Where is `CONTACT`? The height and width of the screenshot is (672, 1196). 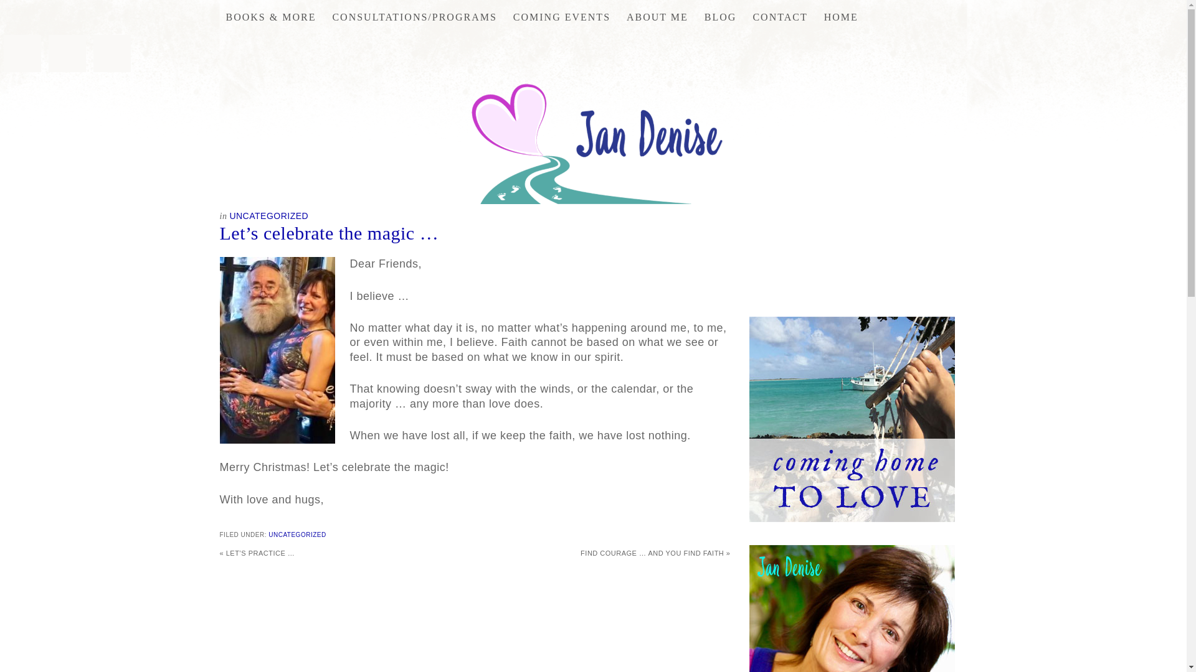
CONTACT is located at coordinates (780, 17).